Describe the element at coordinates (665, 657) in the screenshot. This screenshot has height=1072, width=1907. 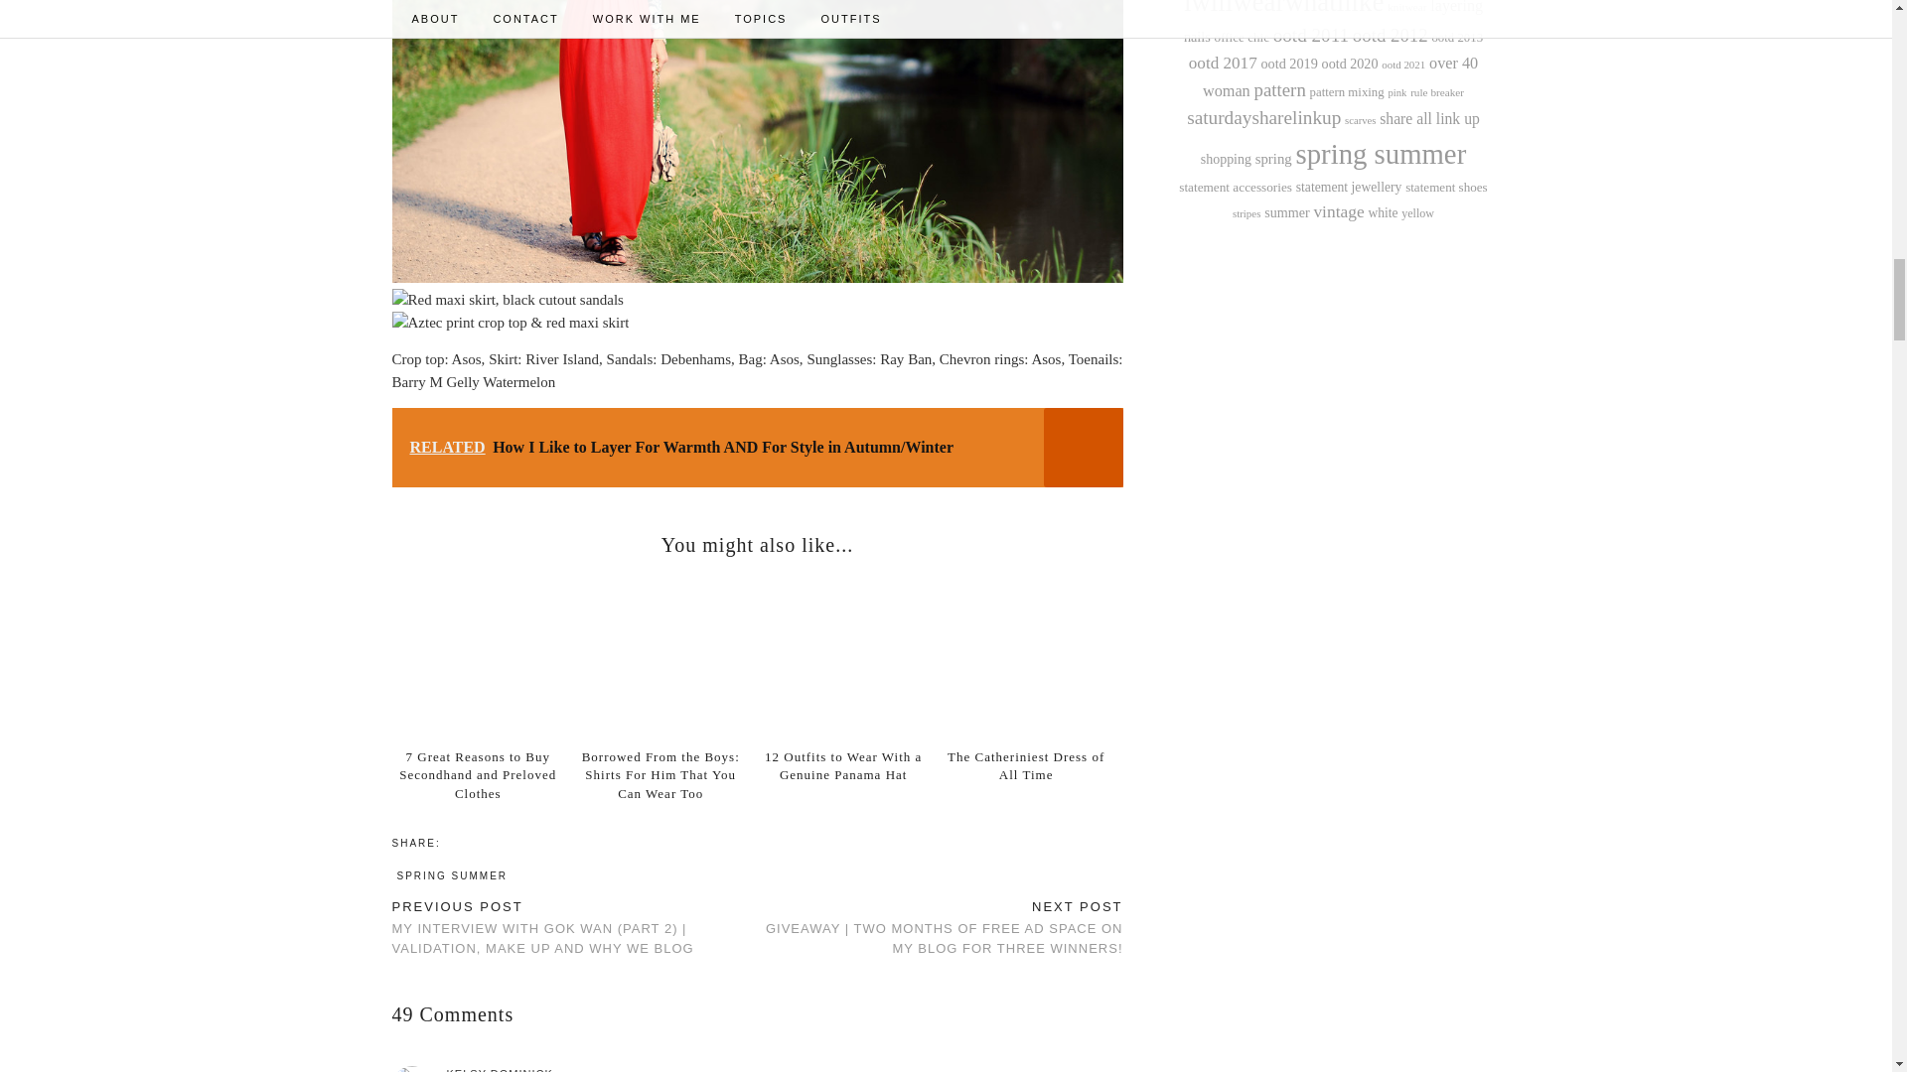
I see `Borrowed From the Boys: Shirts For Him That You Can Wear Too` at that location.